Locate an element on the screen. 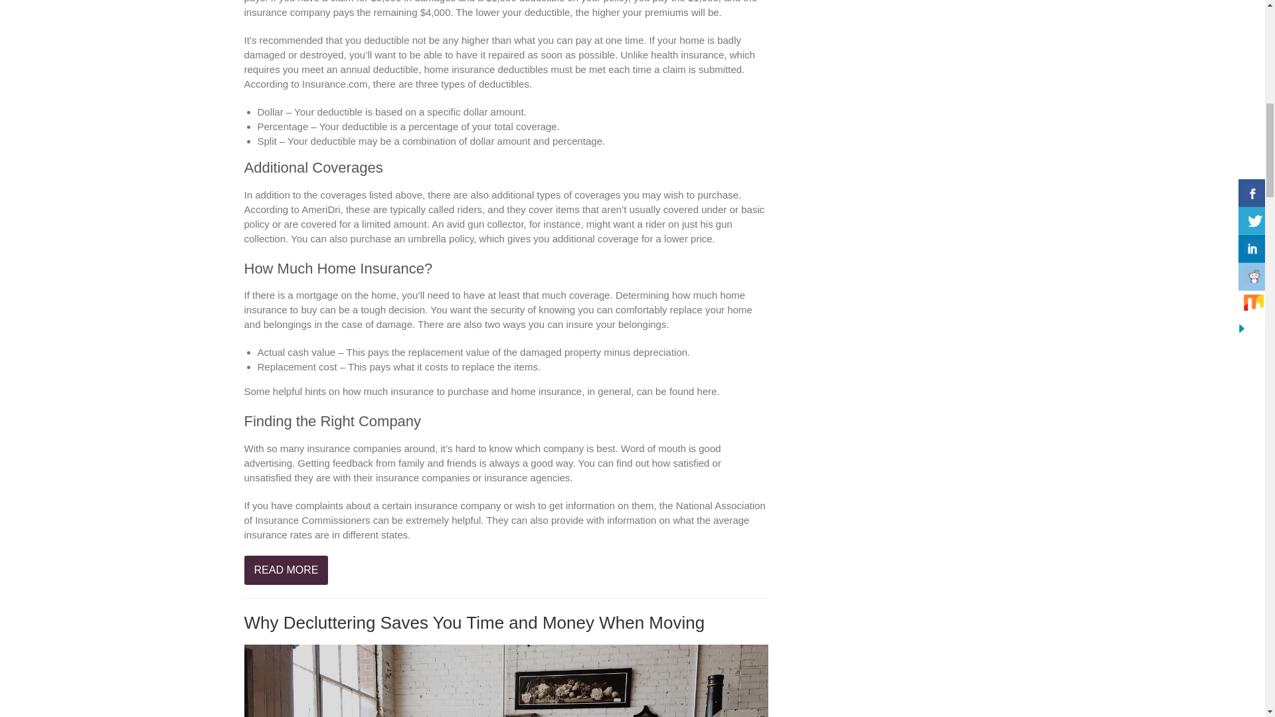 The height and width of the screenshot is (717, 1275). National Association of Insurance Commissioners is located at coordinates (505, 513).